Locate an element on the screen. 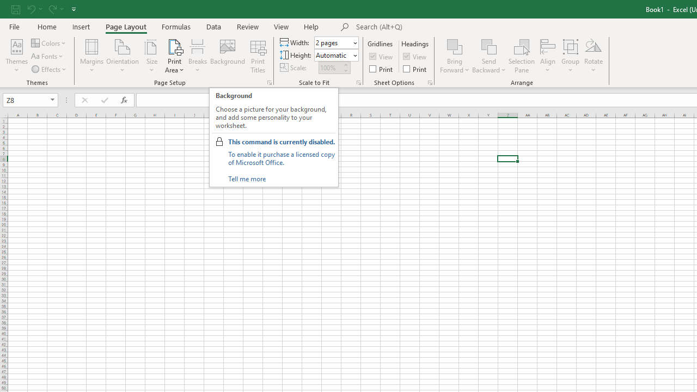  Scale is located at coordinates (330, 68).